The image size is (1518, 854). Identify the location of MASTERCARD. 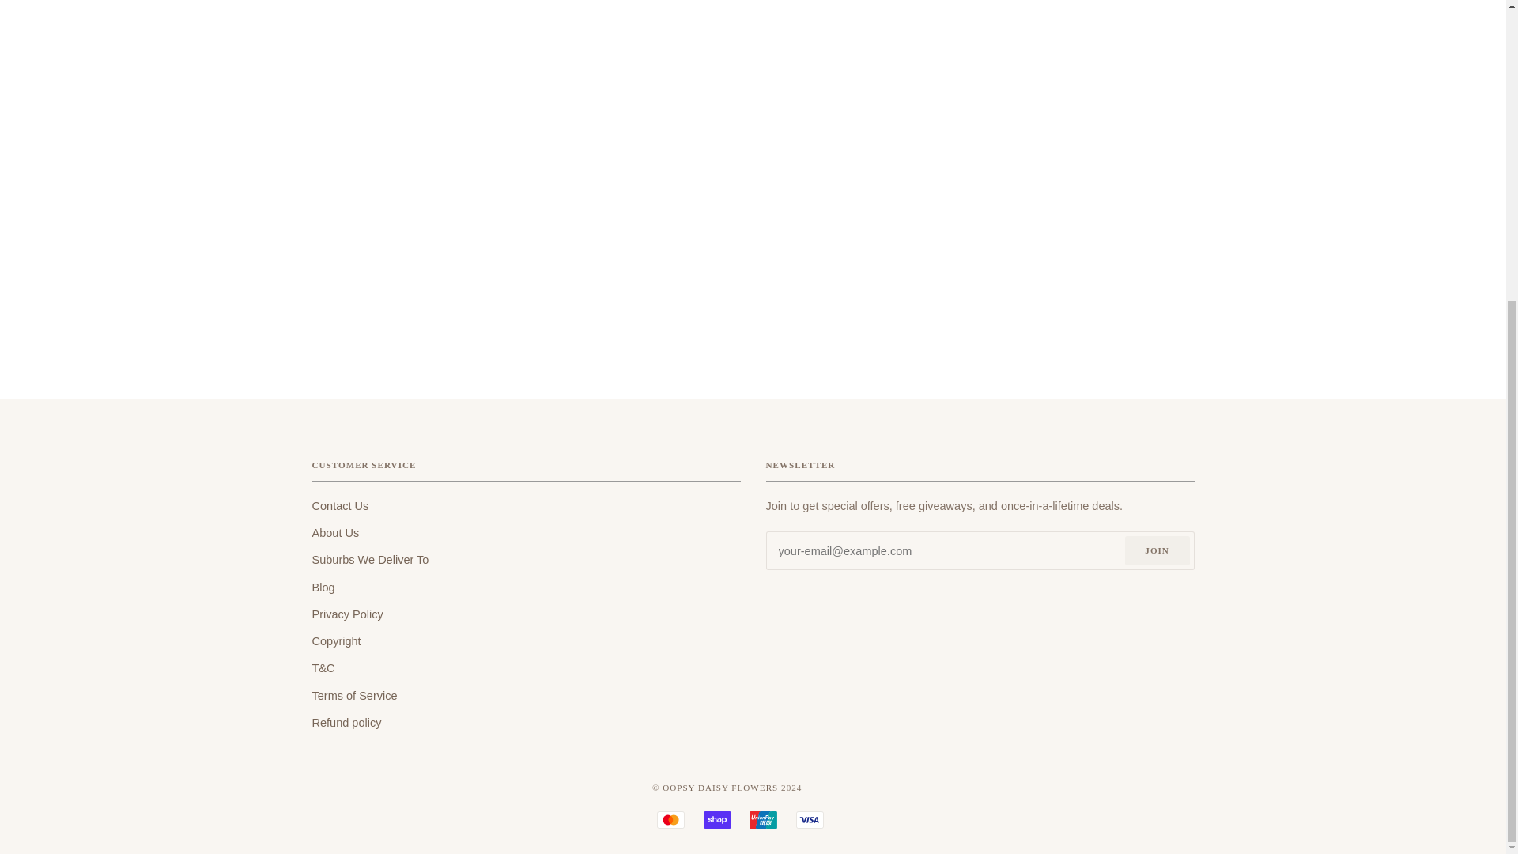
(670, 819).